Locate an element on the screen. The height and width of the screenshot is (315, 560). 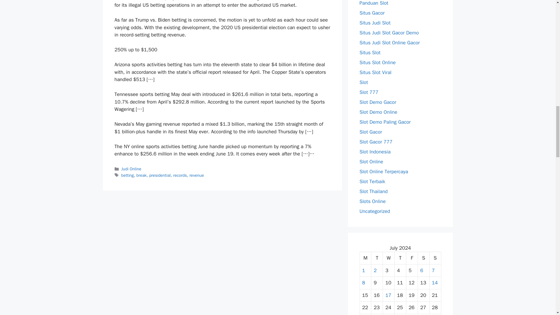
break is located at coordinates (142, 175).